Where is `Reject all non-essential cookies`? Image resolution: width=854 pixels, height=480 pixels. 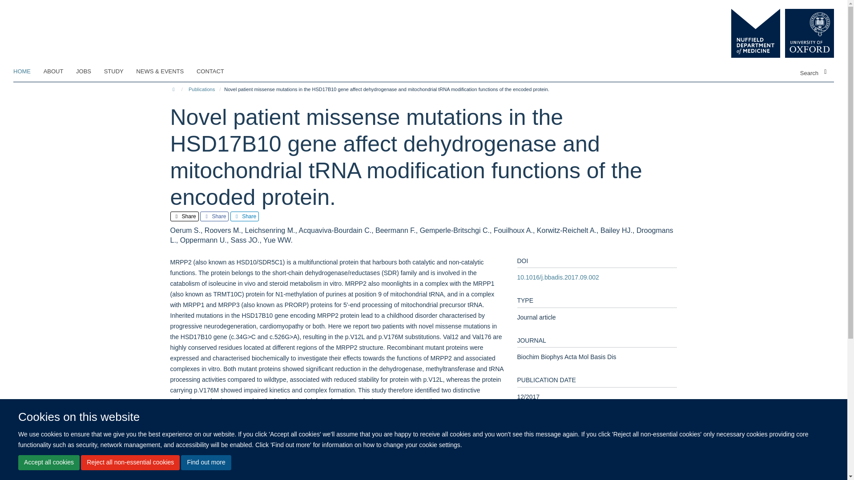
Reject all non-essential cookies is located at coordinates (130, 462).